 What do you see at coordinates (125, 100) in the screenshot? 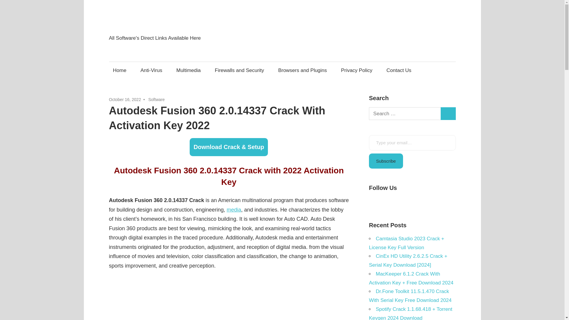
I see `7:01 am` at bounding box center [125, 100].